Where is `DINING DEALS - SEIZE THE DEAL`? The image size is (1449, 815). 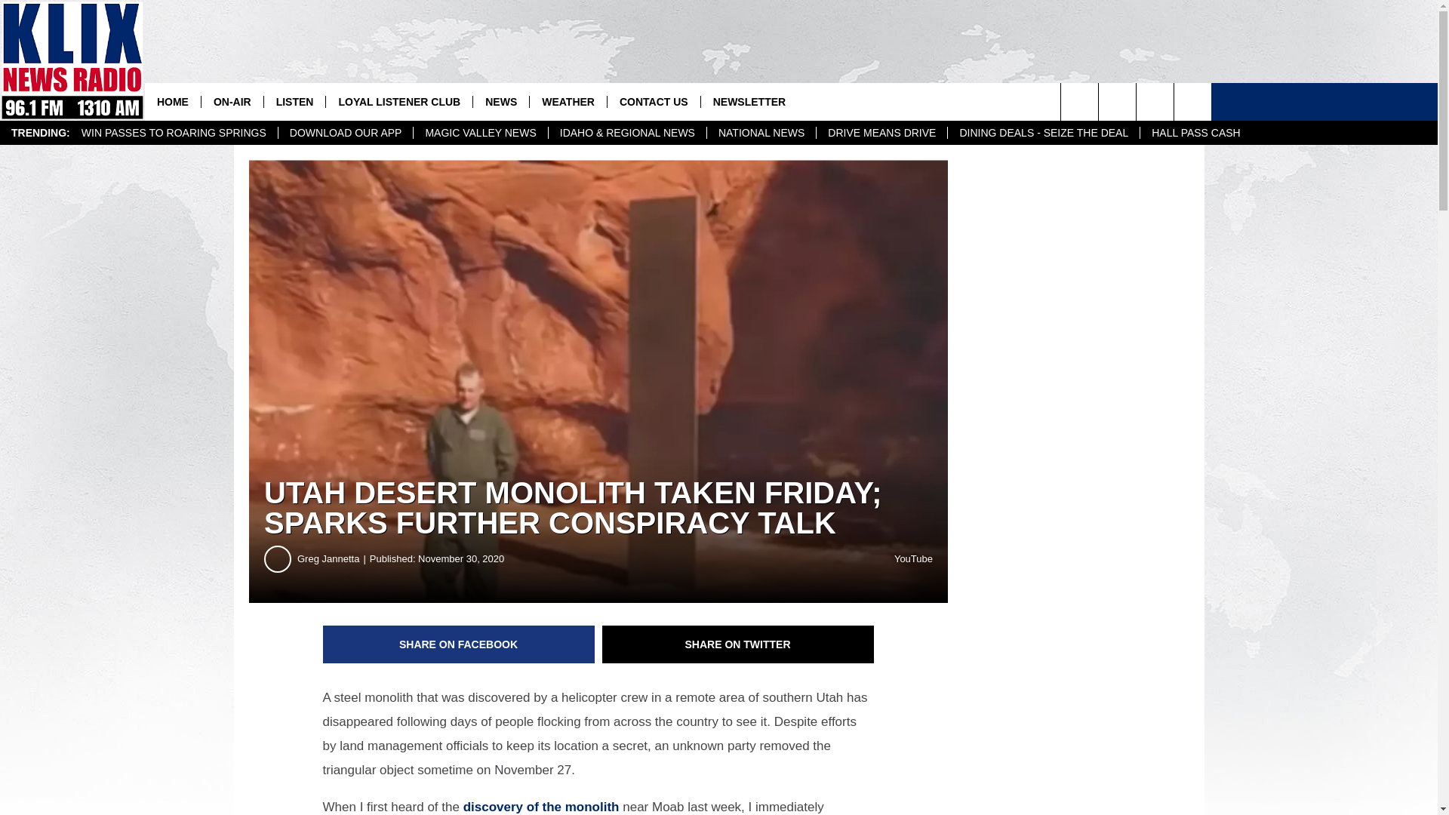 DINING DEALS - SEIZE THE DEAL is located at coordinates (1043, 133).